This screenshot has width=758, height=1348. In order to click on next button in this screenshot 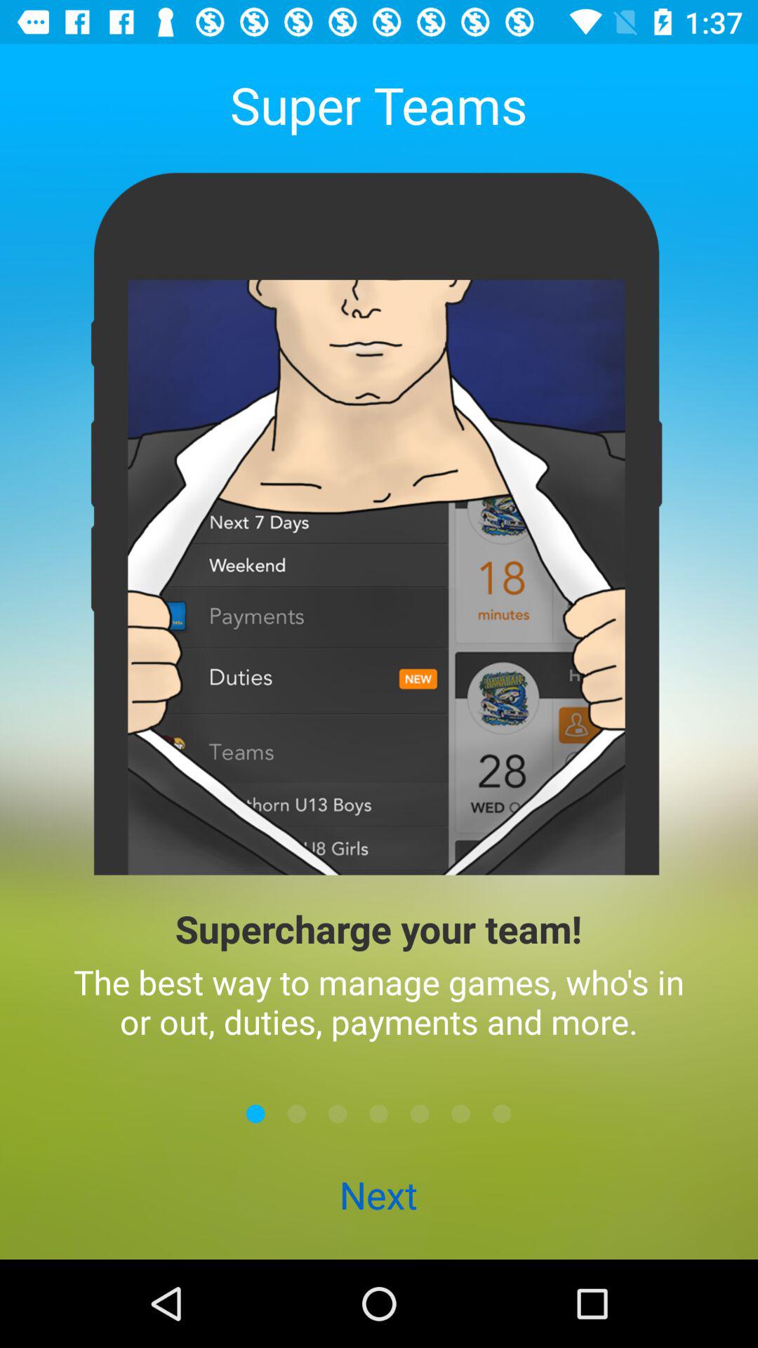, I will do `click(420, 1114)`.